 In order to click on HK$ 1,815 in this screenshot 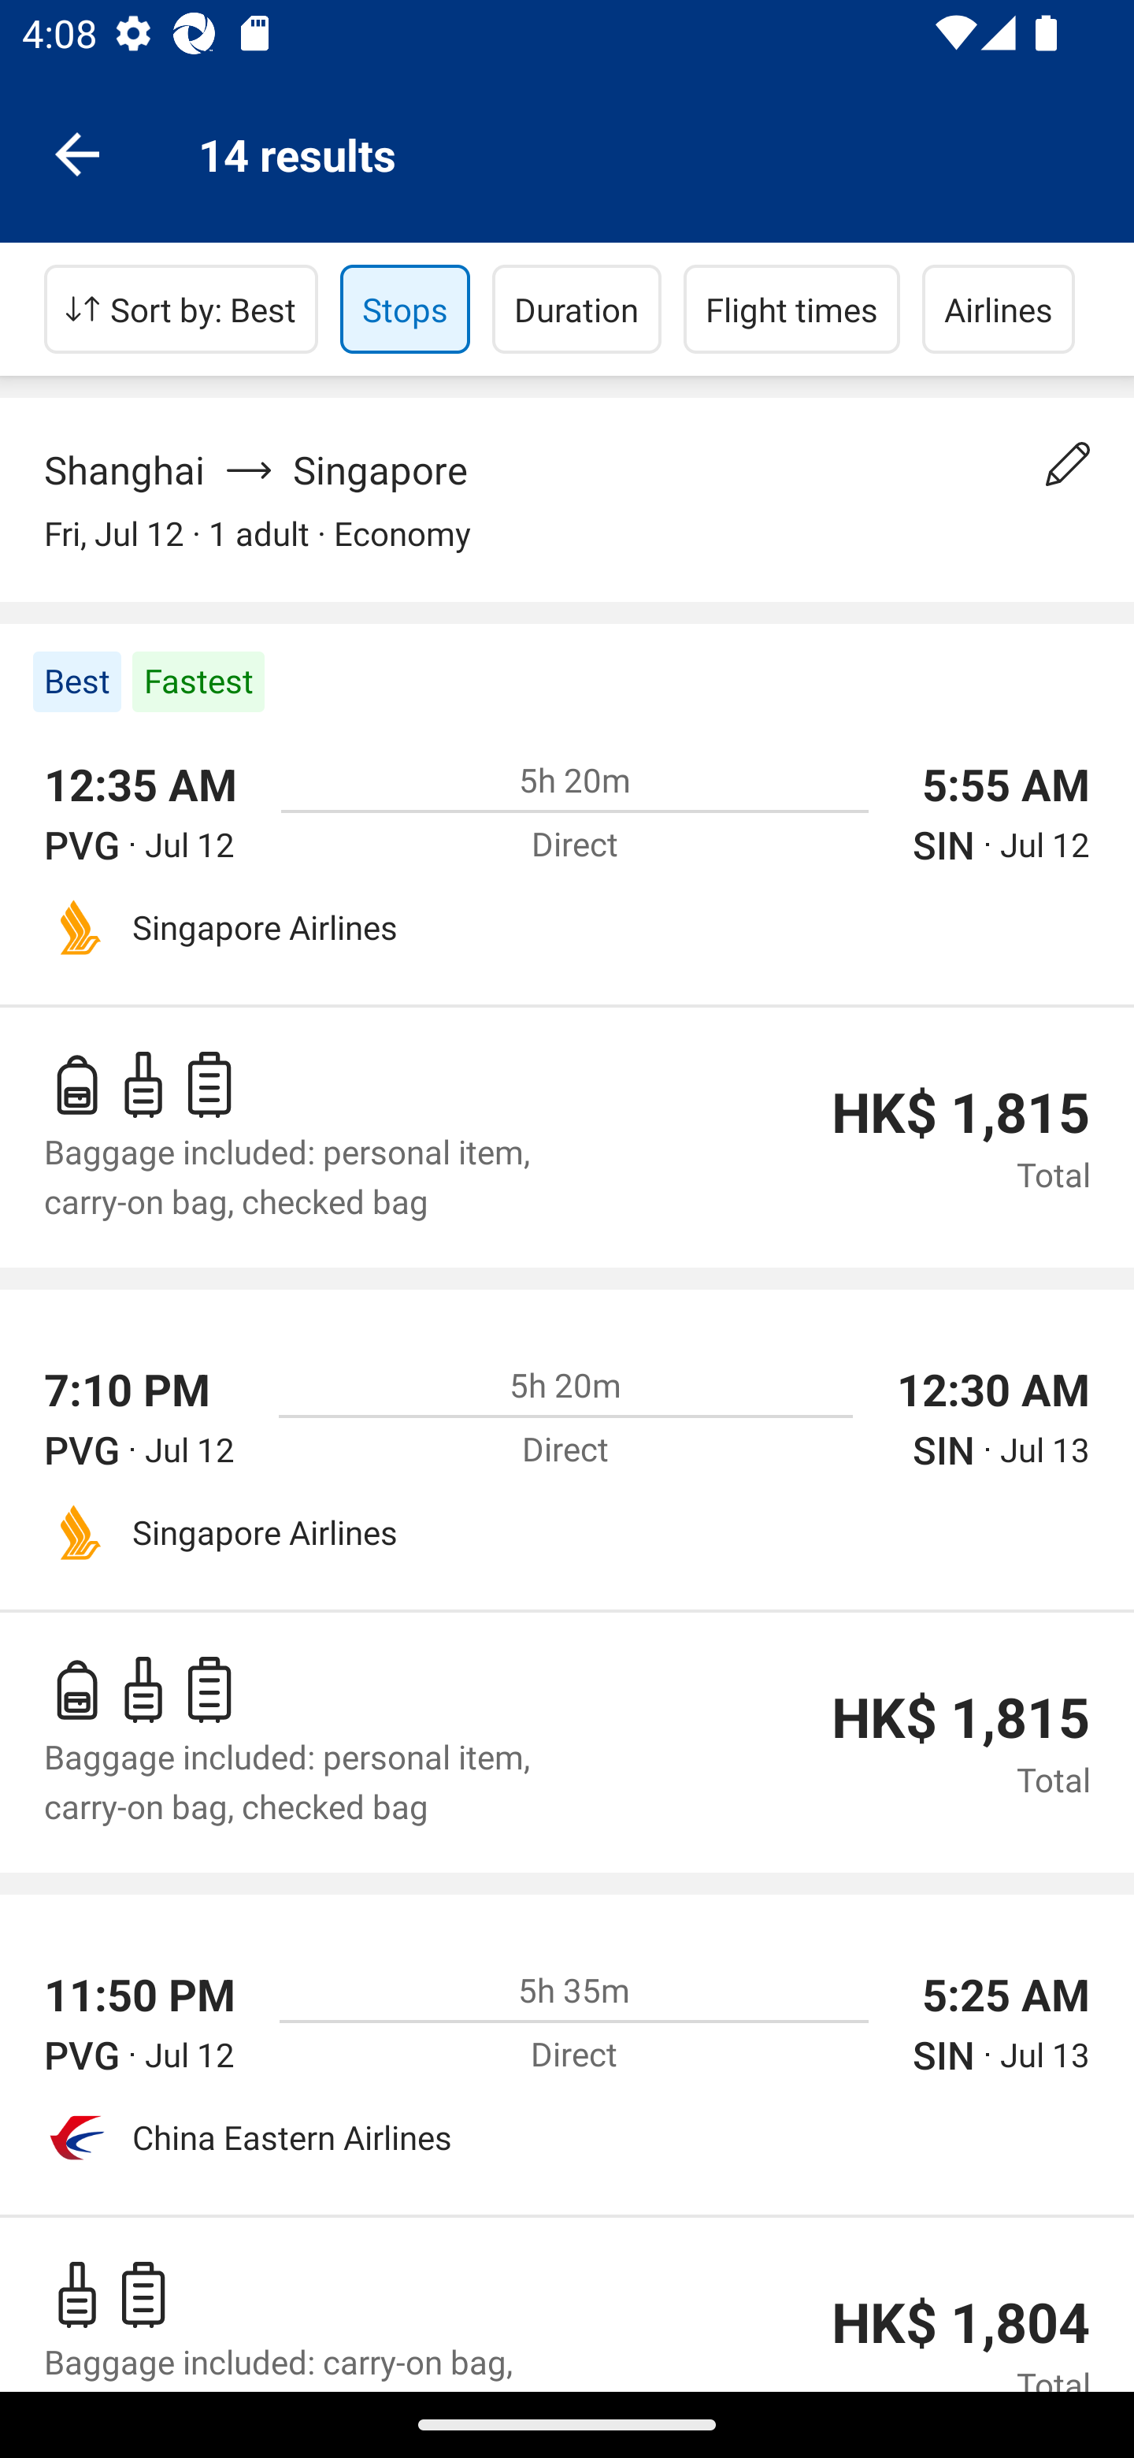, I will do `click(960, 1113)`.